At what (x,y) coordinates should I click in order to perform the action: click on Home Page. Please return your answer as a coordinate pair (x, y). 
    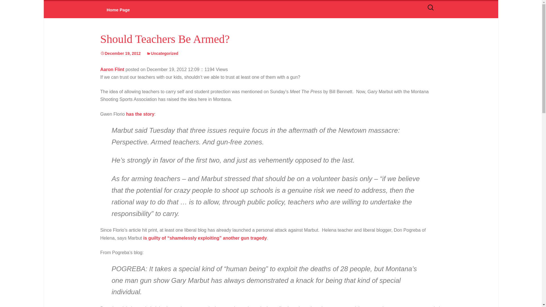
    Looking at the image, I should click on (118, 10).